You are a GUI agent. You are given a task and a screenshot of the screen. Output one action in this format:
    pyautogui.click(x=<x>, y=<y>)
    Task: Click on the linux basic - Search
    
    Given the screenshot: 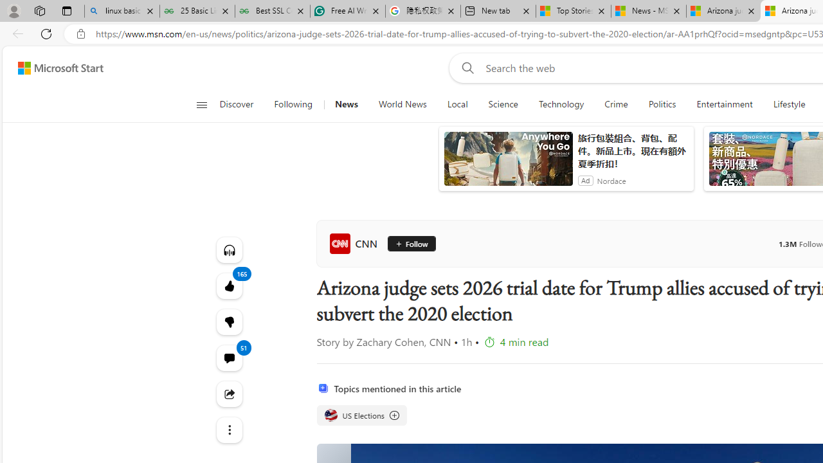 What is the action you would take?
    pyautogui.click(x=122, y=12)
    